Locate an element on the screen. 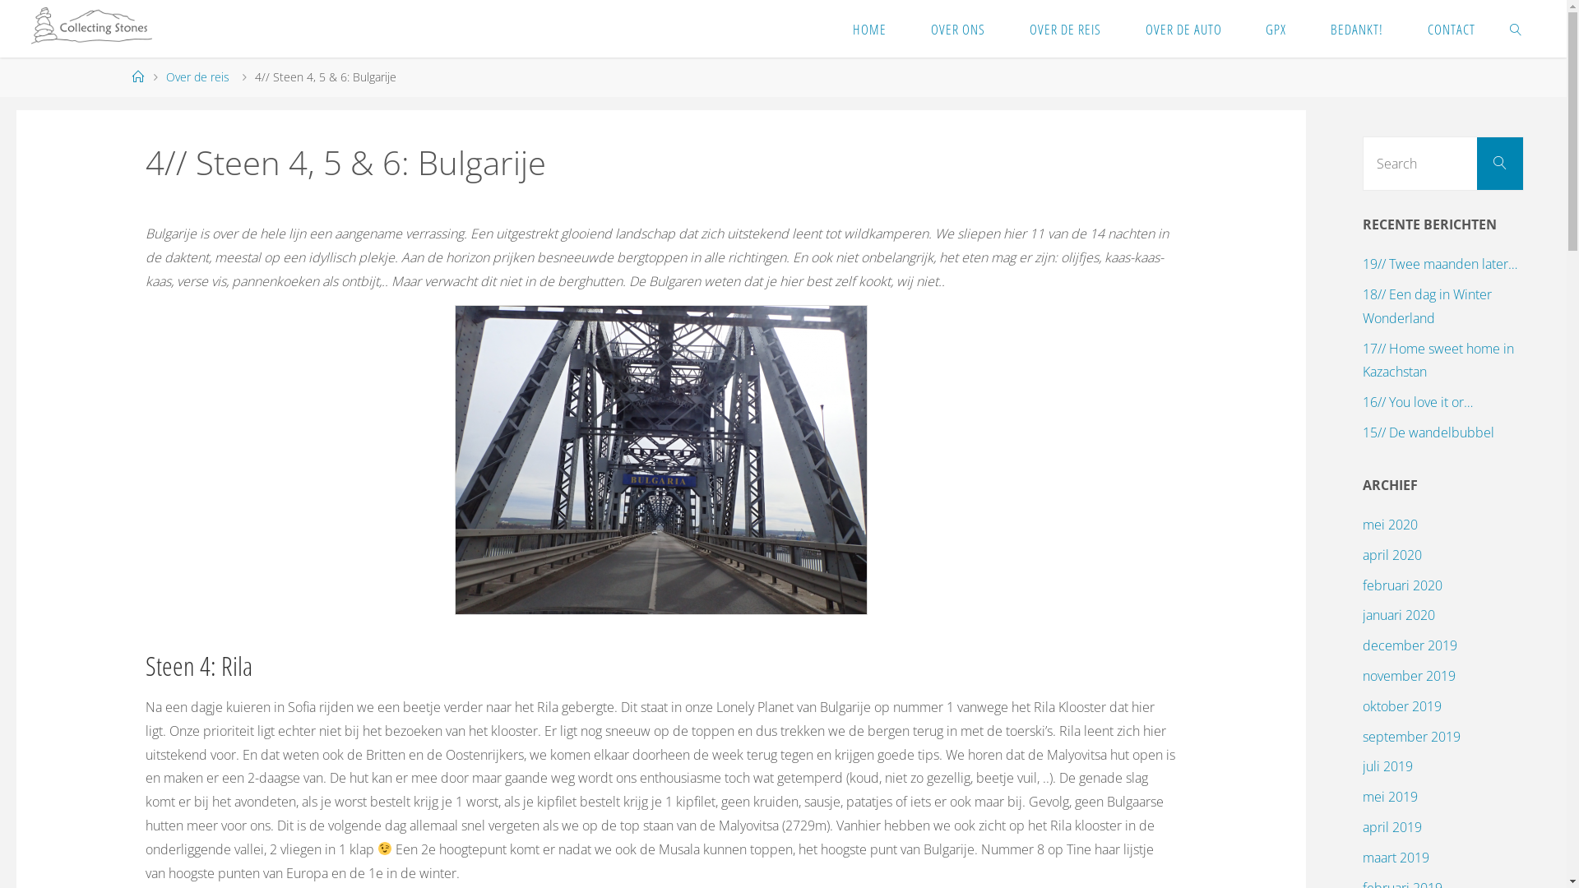  Home is located at coordinates (138, 77).